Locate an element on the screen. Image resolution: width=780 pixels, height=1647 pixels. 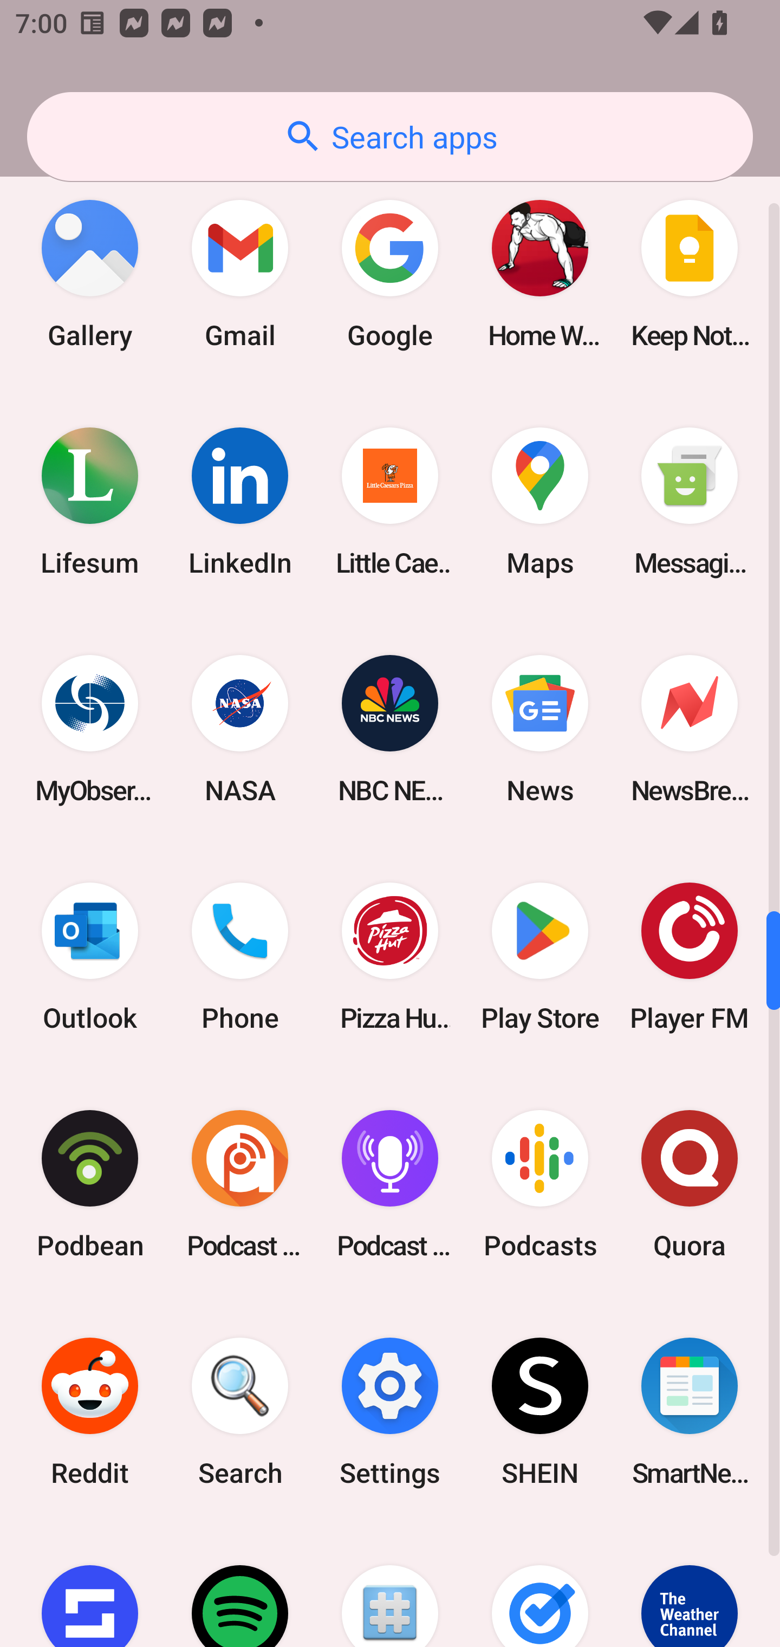
Home Workout is located at coordinates (539, 274).